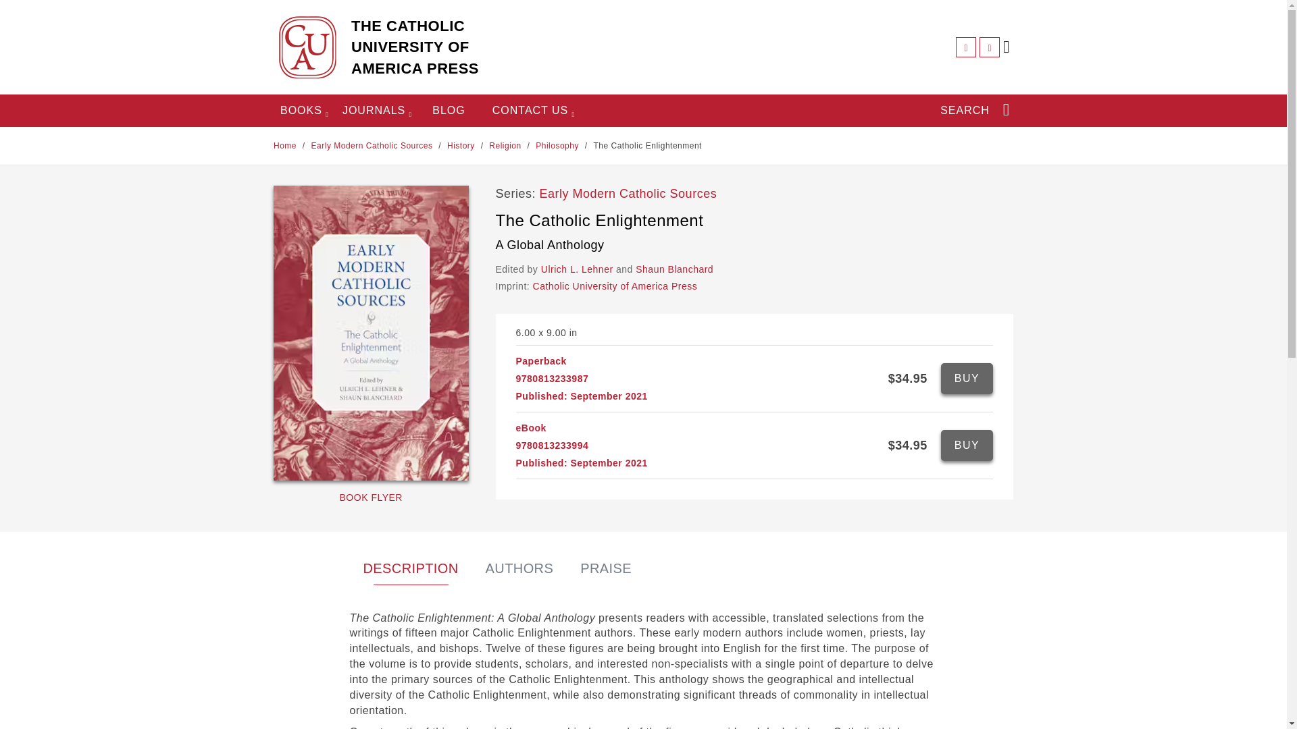  Describe the element at coordinates (373, 111) in the screenshot. I see `JOURNALS` at that location.